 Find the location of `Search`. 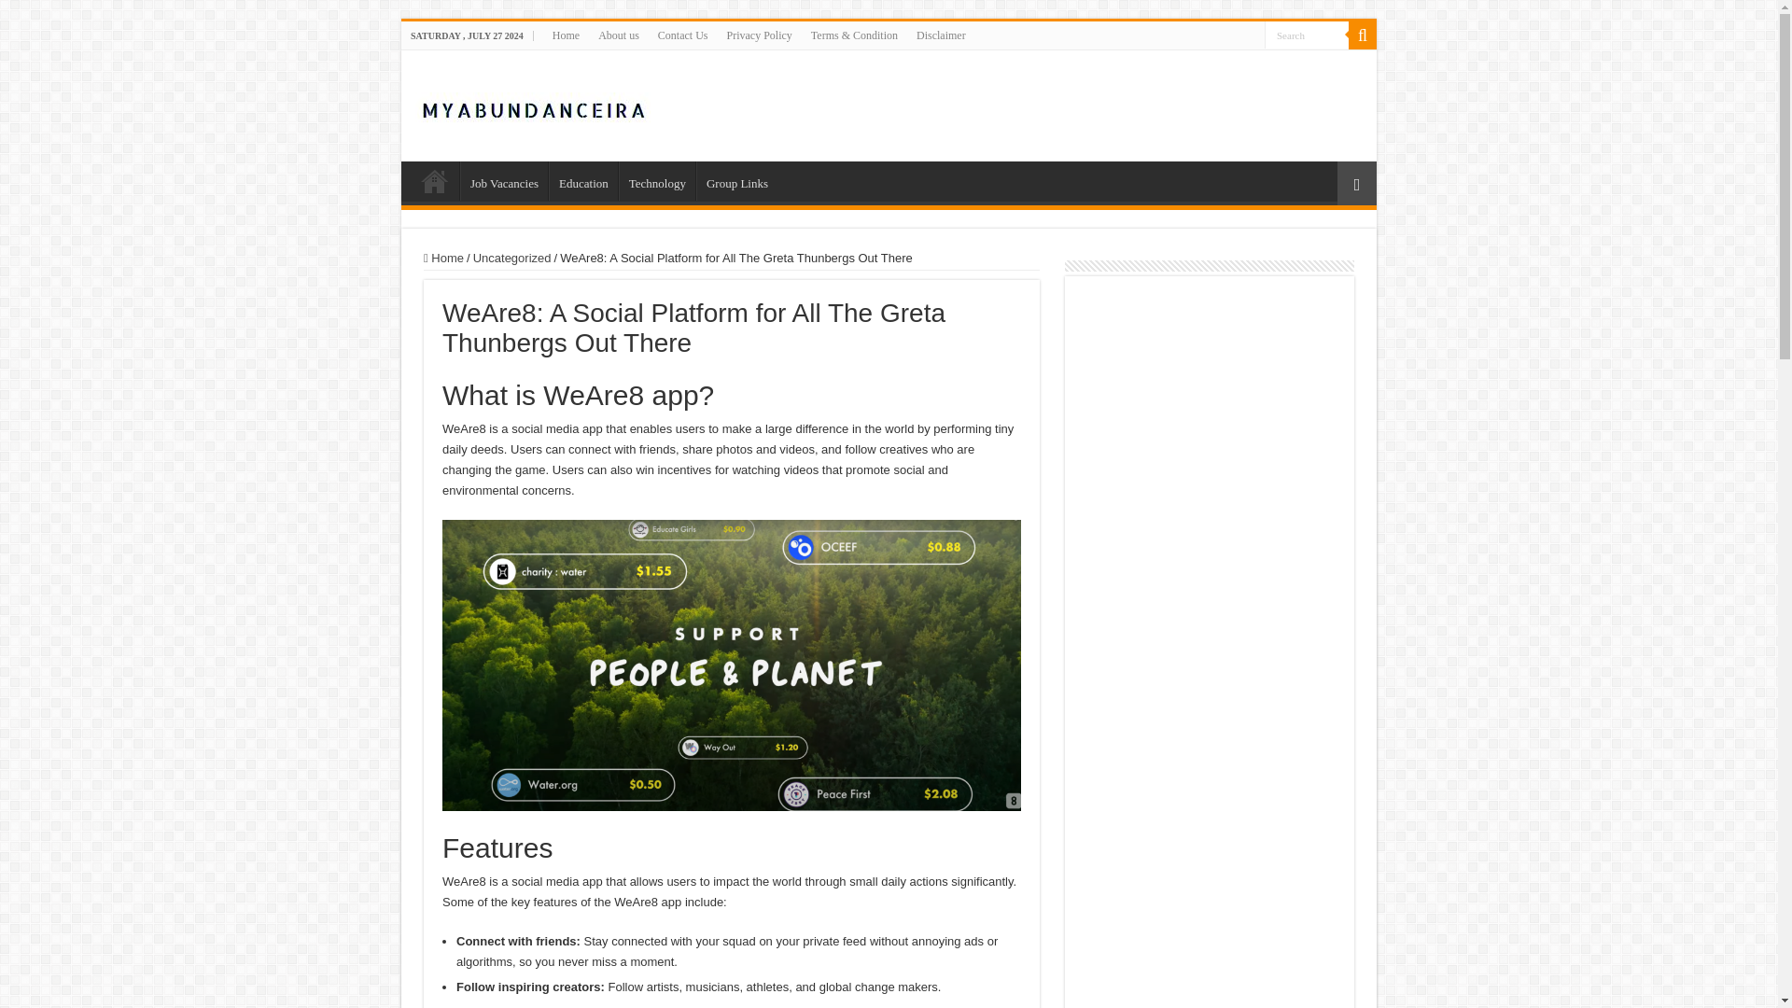

Search is located at coordinates (1307, 34).